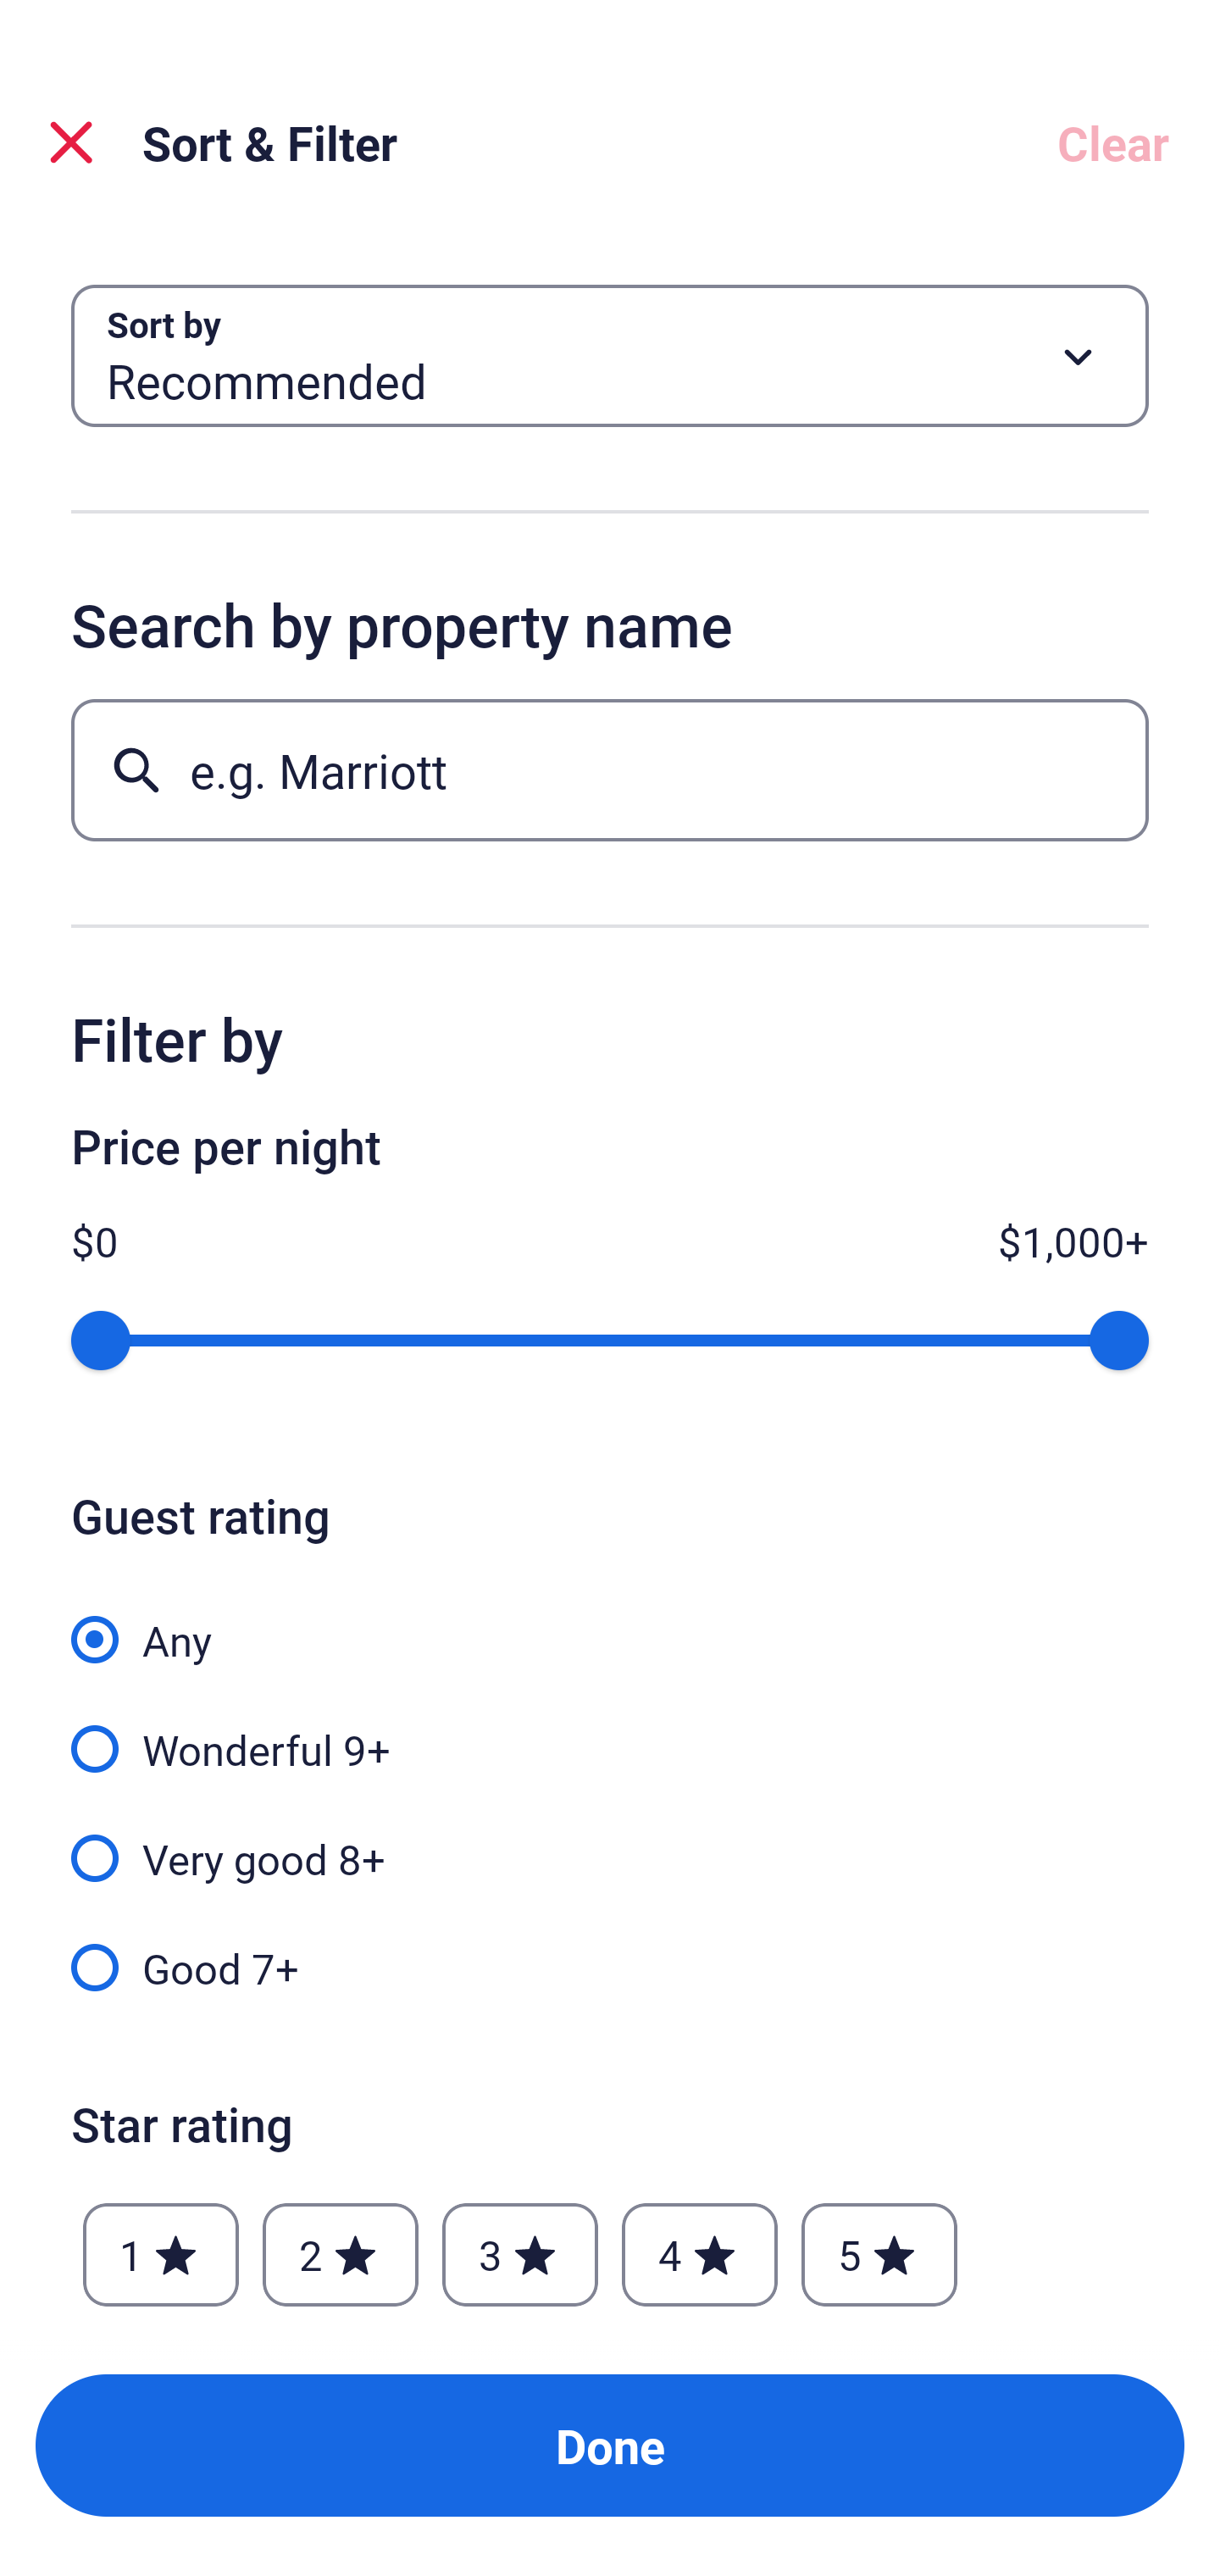  I want to click on e.g. Marriott Button, so click(610, 769).